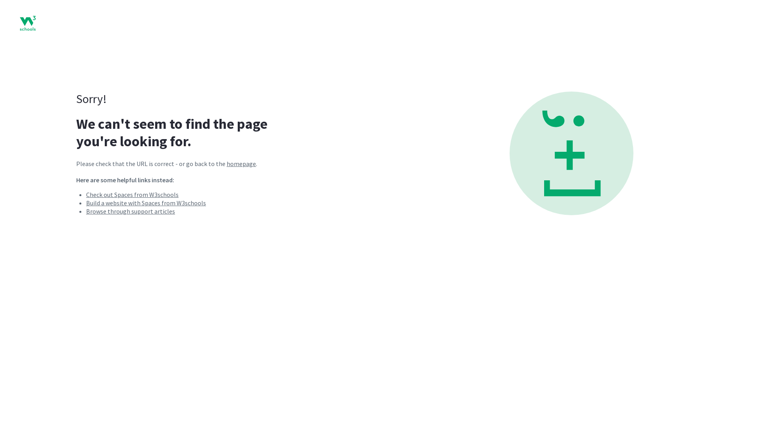 This screenshot has height=428, width=762. Describe the element at coordinates (146, 203) in the screenshot. I see `Build a website with Spaces from W3schools` at that location.